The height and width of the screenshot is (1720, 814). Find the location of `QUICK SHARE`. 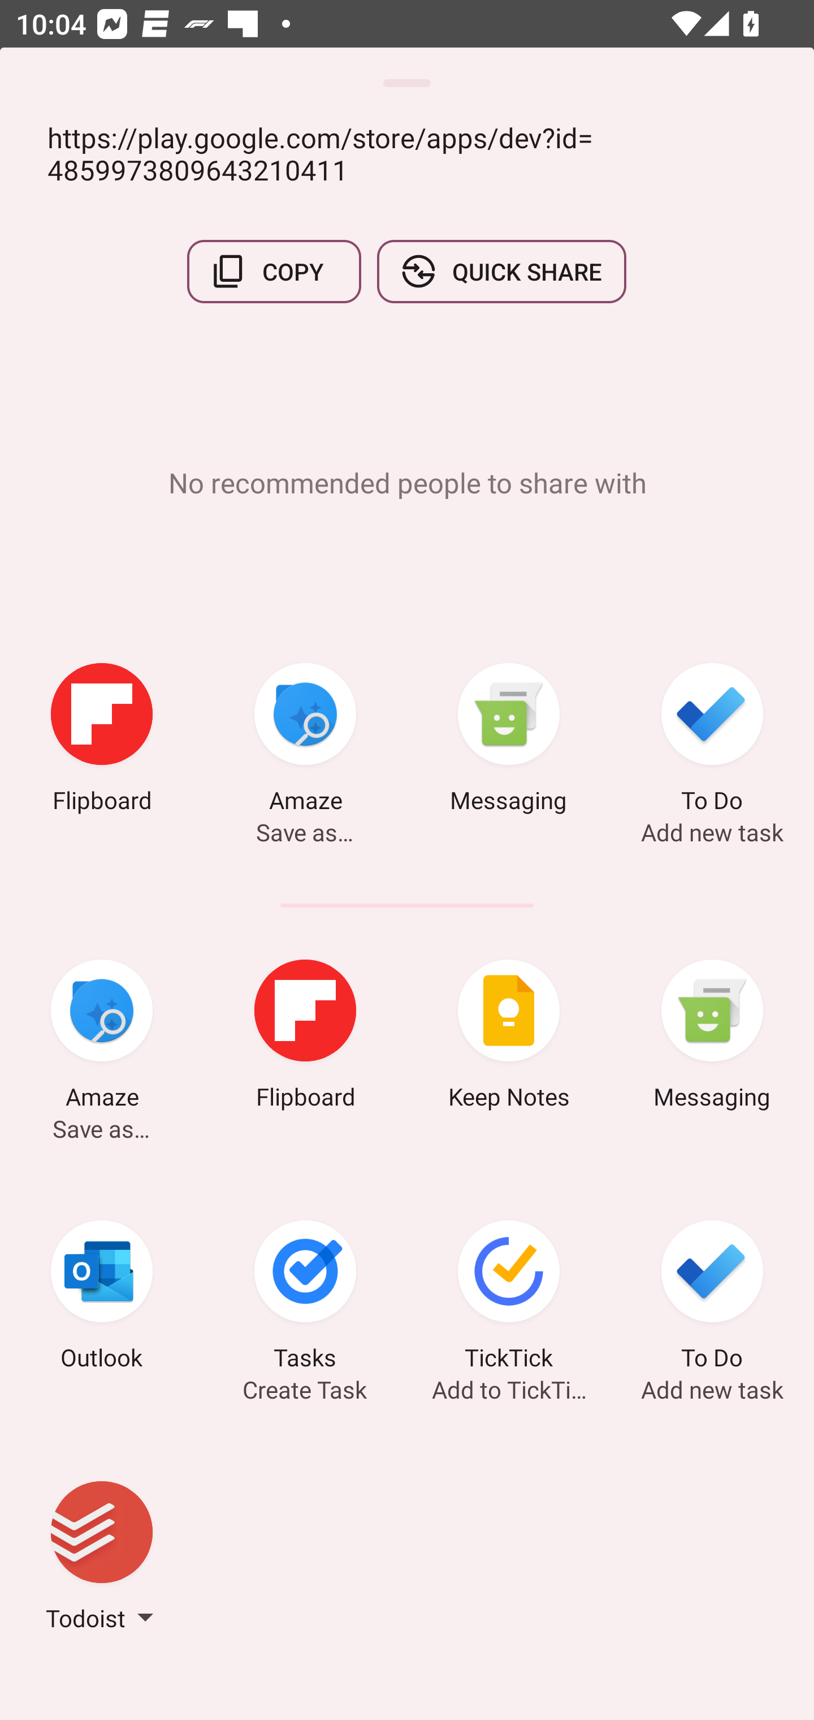

QUICK SHARE is located at coordinates (501, 272).